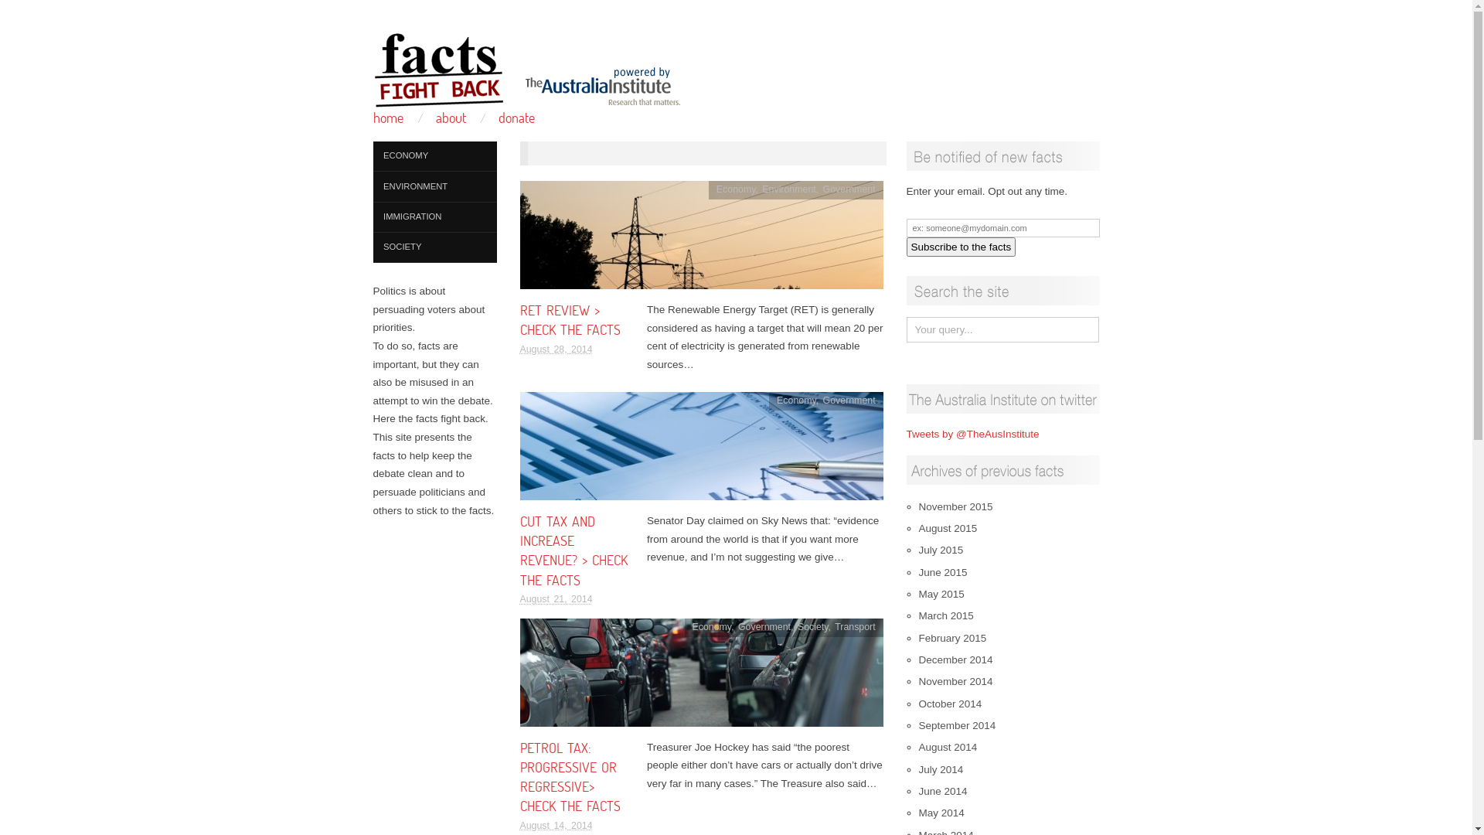 The image size is (1484, 835). What do you see at coordinates (574, 550) in the screenshot?
I see `CUT TAX AND INCREASE REVENUE? > CHECK THE FACTS` at bounding box center [574, 550].